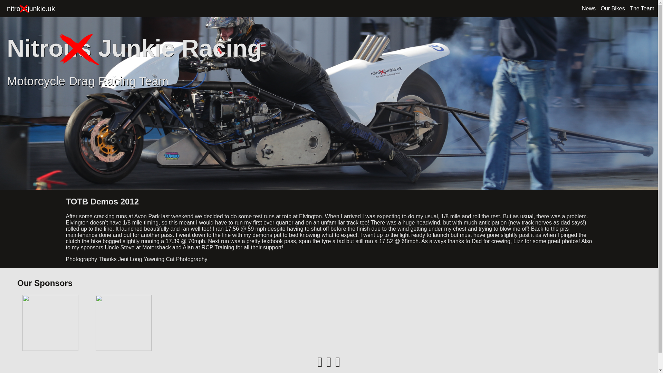  What do you see at coordinates (588, 8) in the screenshot?
I see `Our Bikes` at bounding box center [588, 8].